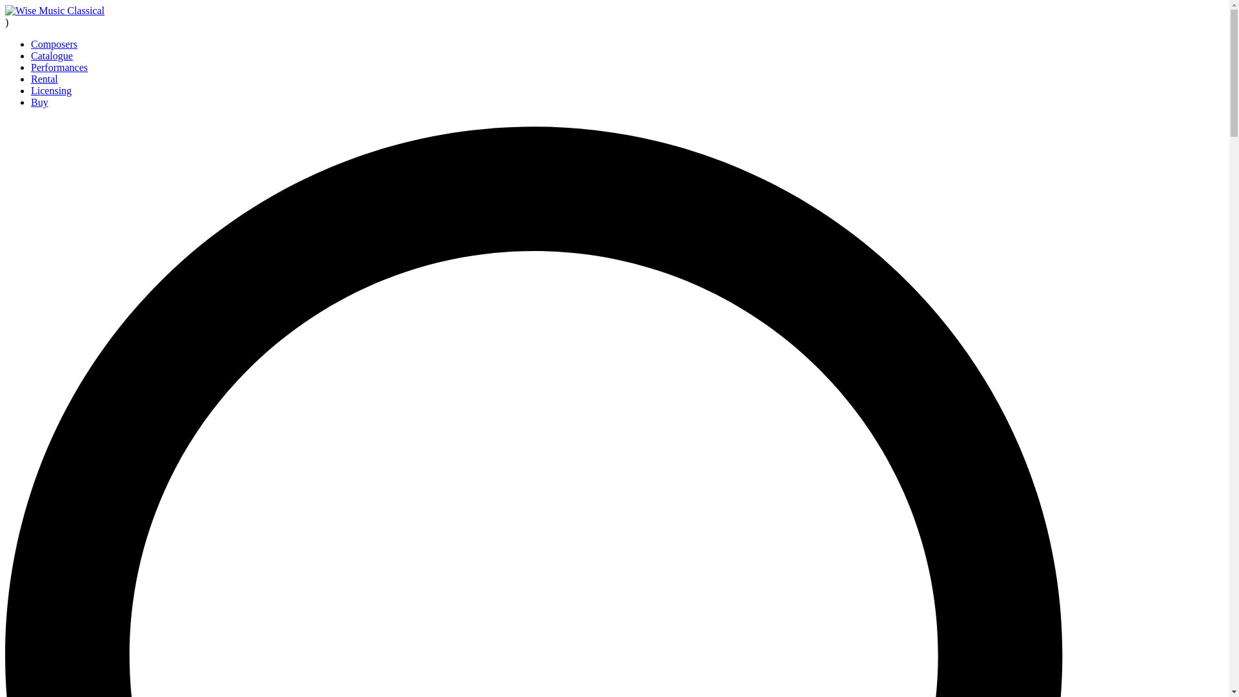 The image size is (1239, 697). I want to click on Catalogue, so click(52, 56).